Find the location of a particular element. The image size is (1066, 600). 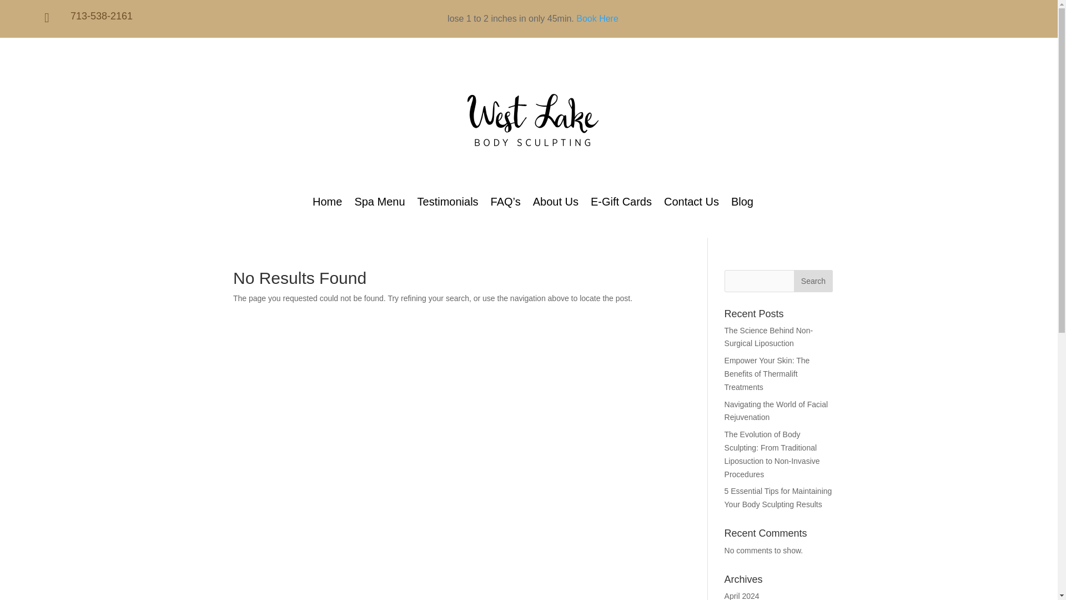

Search is located at coordinates (813, 281).